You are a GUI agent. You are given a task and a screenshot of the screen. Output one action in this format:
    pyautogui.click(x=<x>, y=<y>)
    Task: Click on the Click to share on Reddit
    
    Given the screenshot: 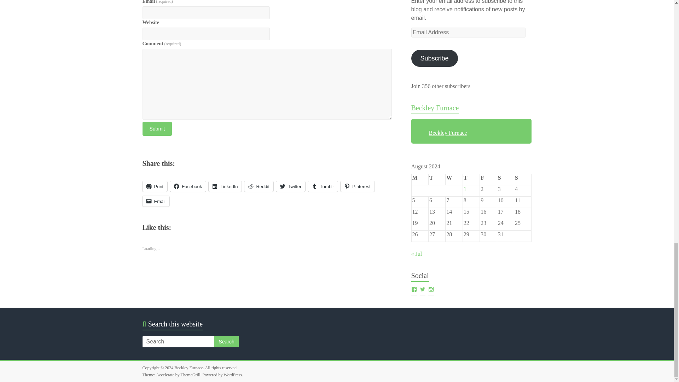 What is the action you would take?
    pyautogui.click(x=259, y=186)
    